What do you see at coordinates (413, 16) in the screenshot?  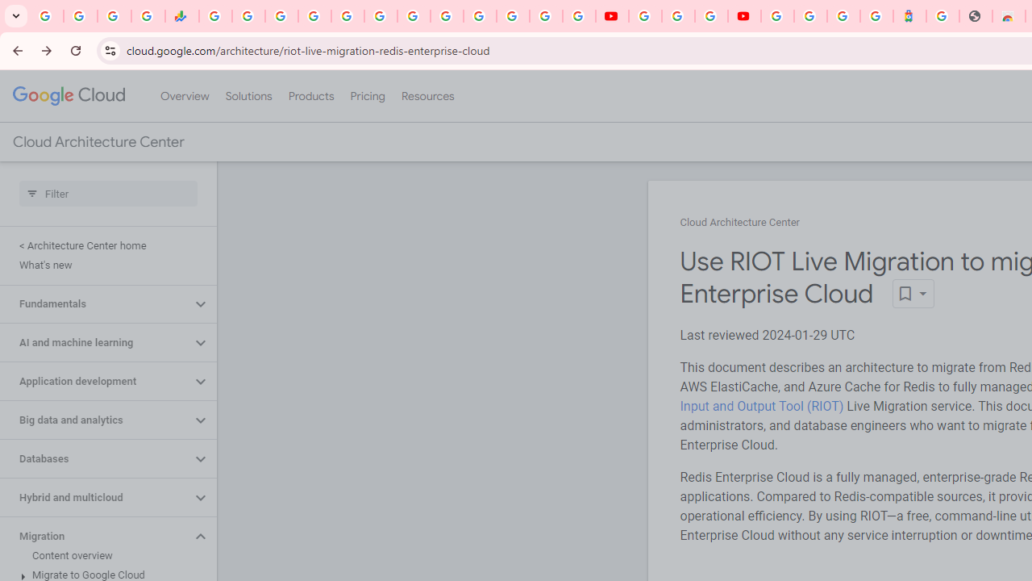 I see `Android TV Policies and Guidelines - Transparency Center` at bounding box center [413, 16].